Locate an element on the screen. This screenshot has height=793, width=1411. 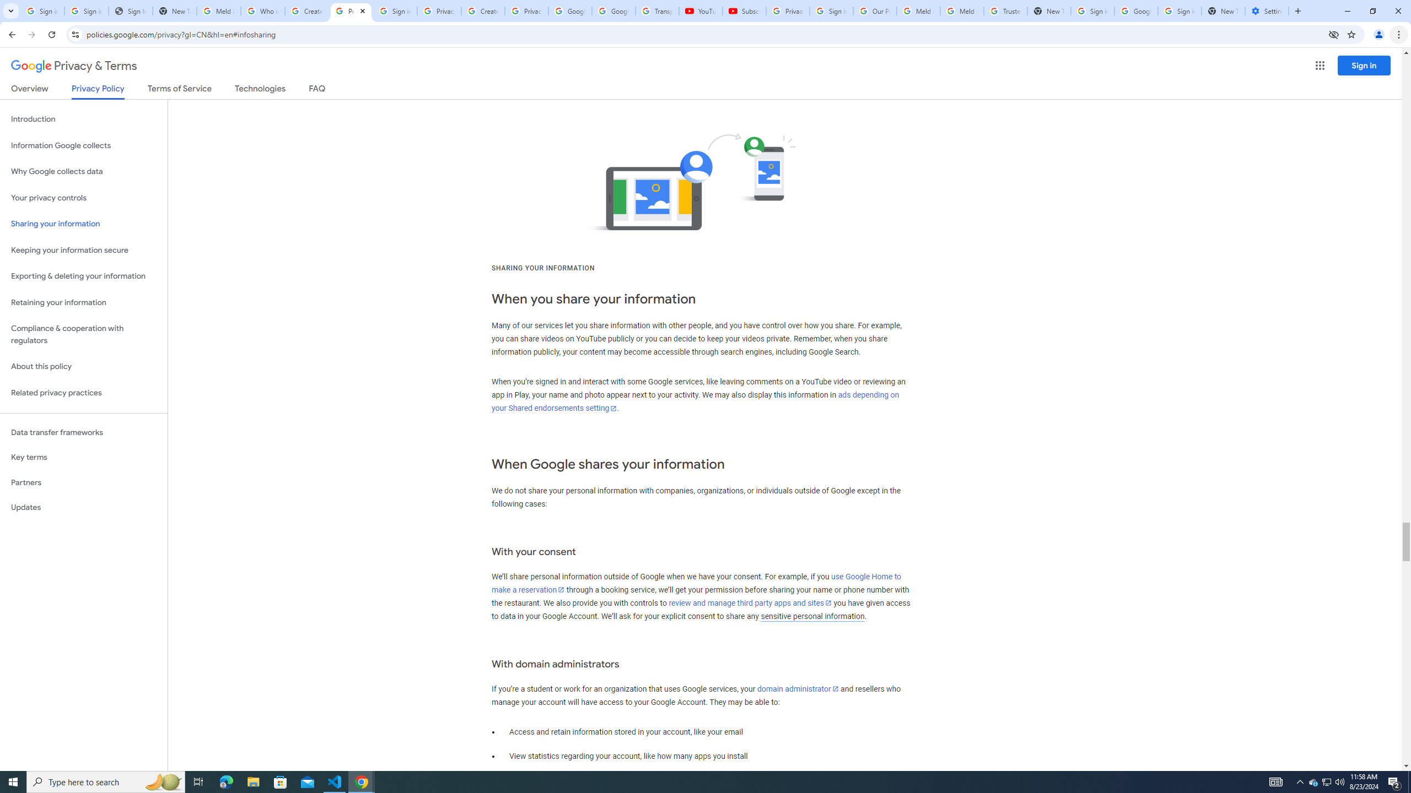
Google Cybersecurity Innovations - Google Safety Center is located at coordinates (1135, 11).